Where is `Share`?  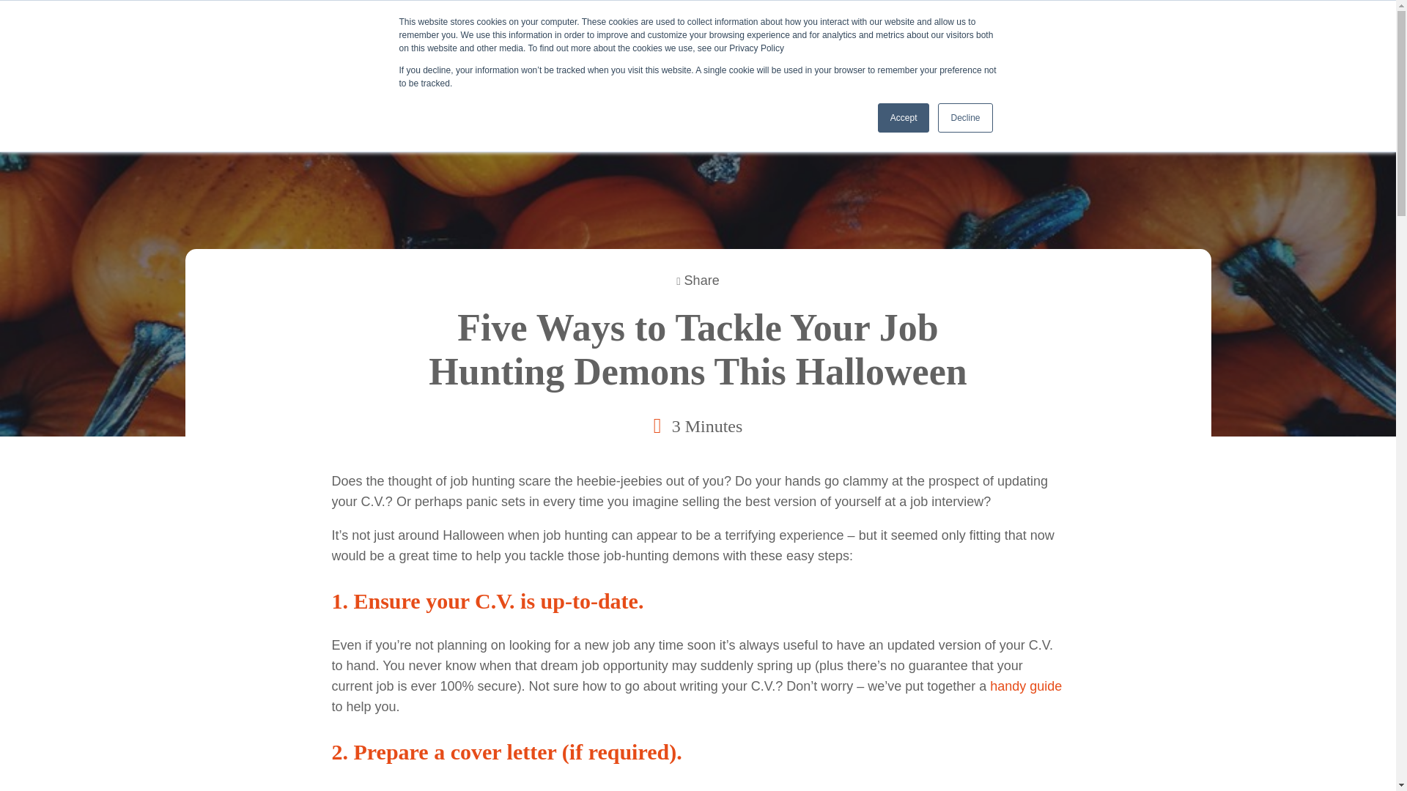 Share is located at coordinates (698, 280).